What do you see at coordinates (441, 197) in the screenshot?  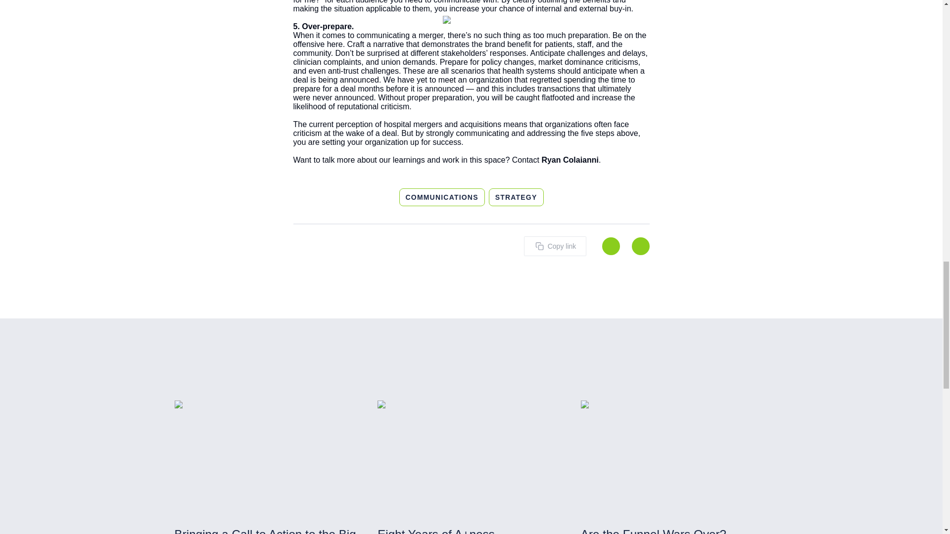 I see `COMMUNICATIONS` at bounding box center [441, 197].